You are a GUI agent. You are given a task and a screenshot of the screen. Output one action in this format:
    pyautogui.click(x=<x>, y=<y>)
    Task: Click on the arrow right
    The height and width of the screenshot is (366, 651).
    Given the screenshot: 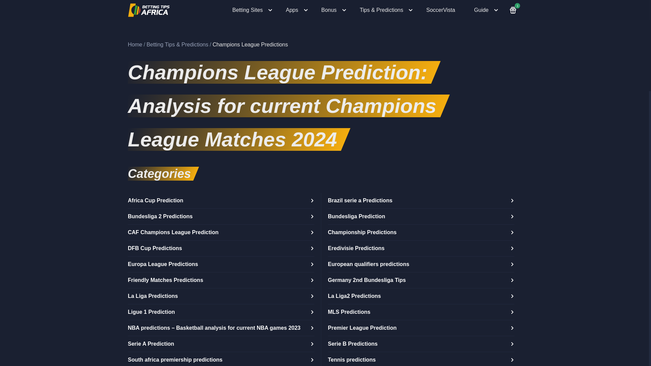 What is the action you would take?
    pyautogui.click(x=513, y=200)
    